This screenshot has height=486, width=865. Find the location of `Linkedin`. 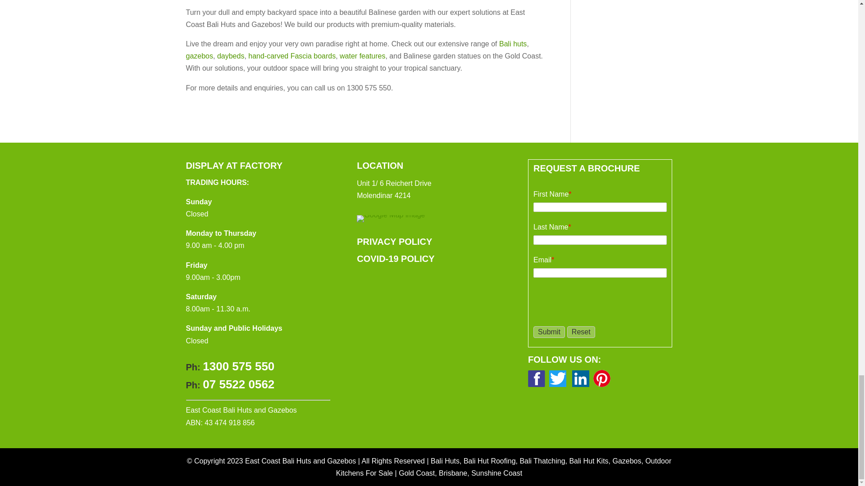

Linkedin is located at coordinates (580, 378).